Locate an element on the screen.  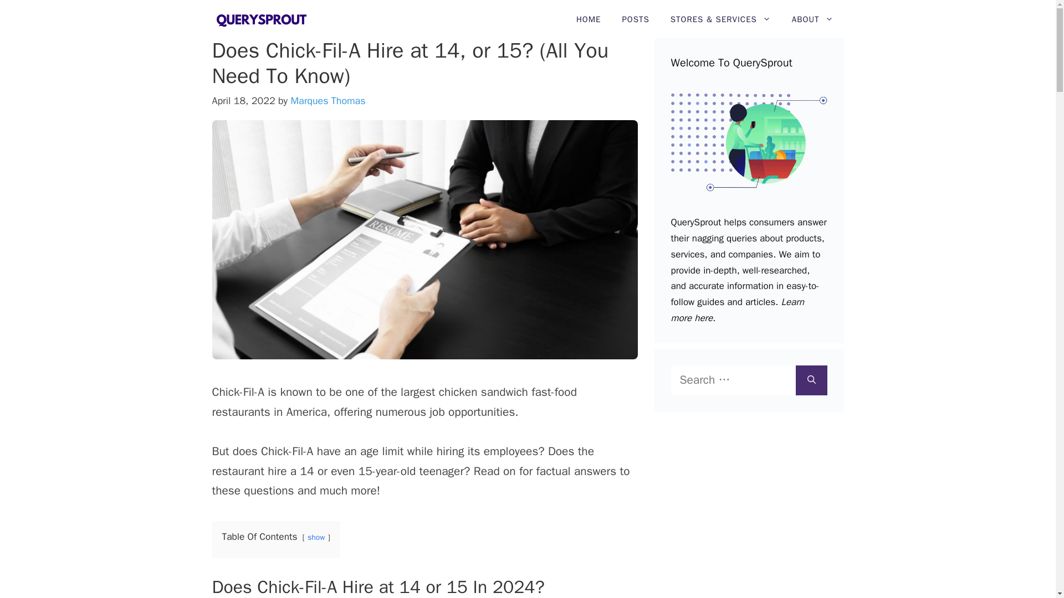
Search for: is located at coordinates (733, 380).